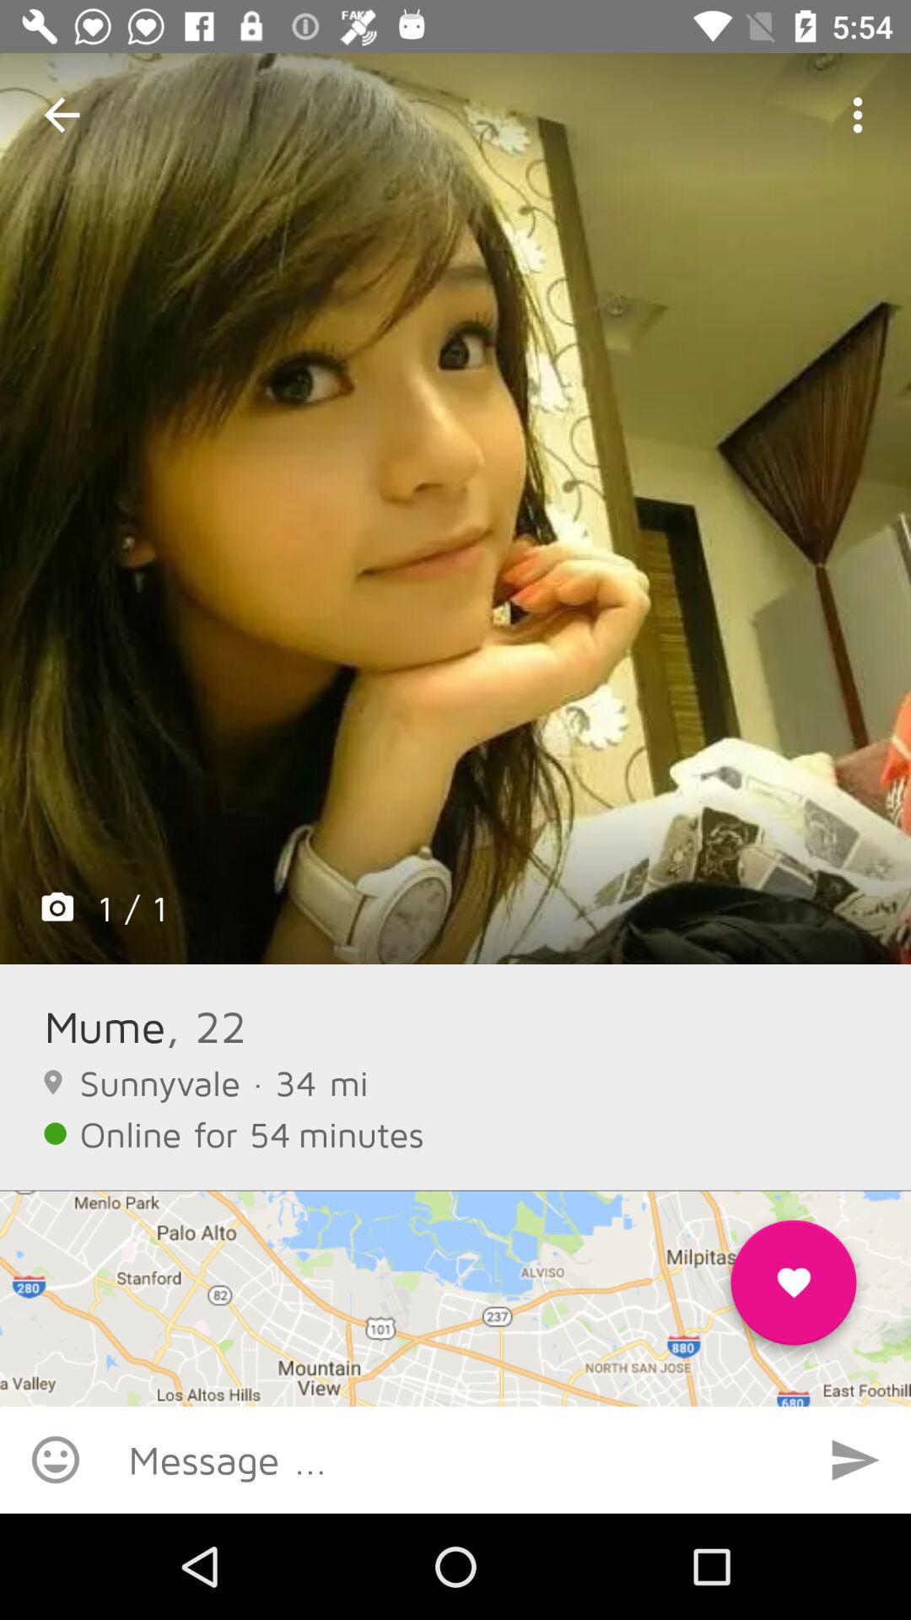  I want to click on smily, so click(56, 1460).